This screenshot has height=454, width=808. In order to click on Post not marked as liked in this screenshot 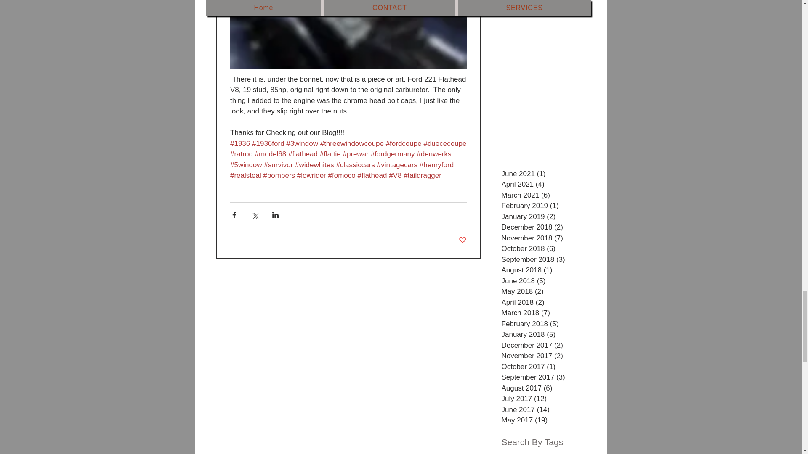, I will do `click(463, 240)`.